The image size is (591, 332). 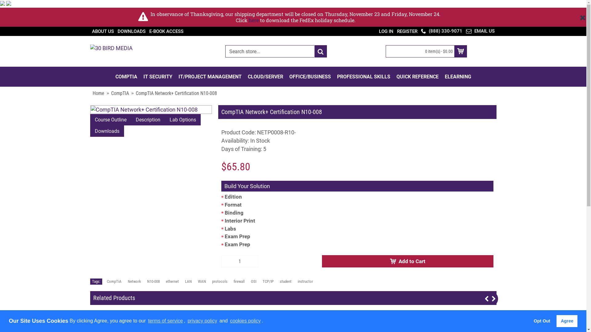 I want to click on QUICK REFERENCE, so click(x=417, y=77).